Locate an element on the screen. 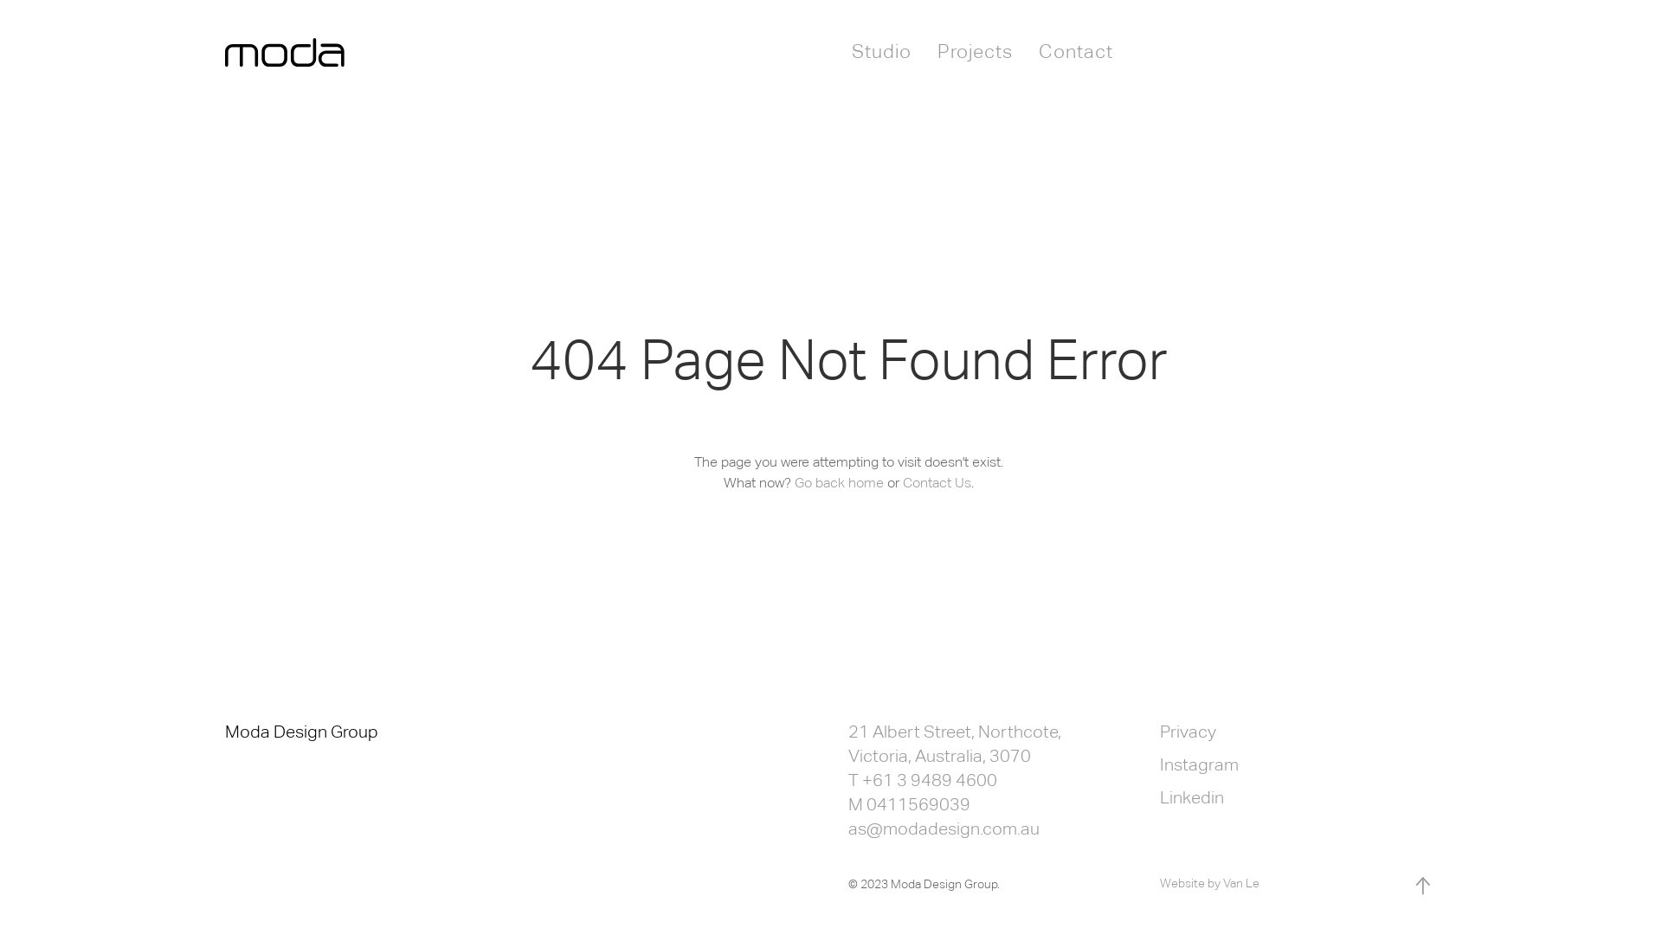 This screenshot has height=935, width=1662. Projects is located at coordinates (975, 52).